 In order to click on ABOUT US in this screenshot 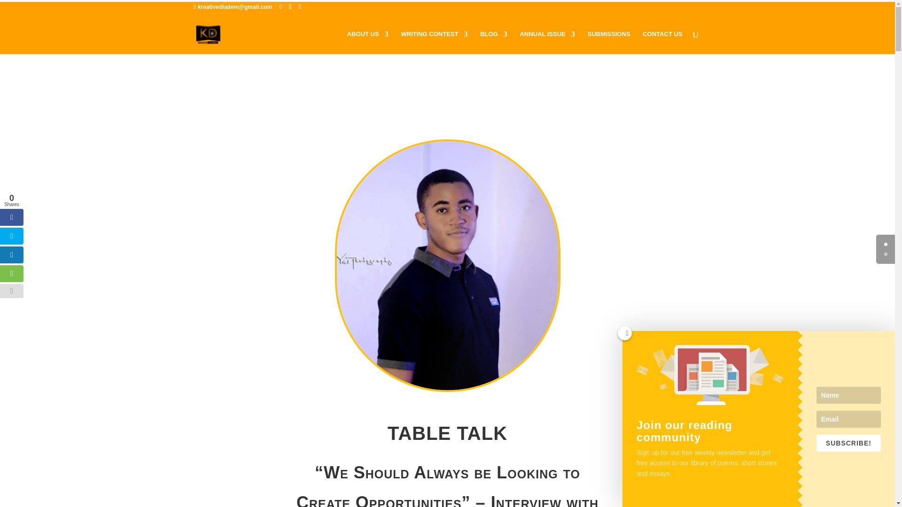, I will do `click(368, 42)`.